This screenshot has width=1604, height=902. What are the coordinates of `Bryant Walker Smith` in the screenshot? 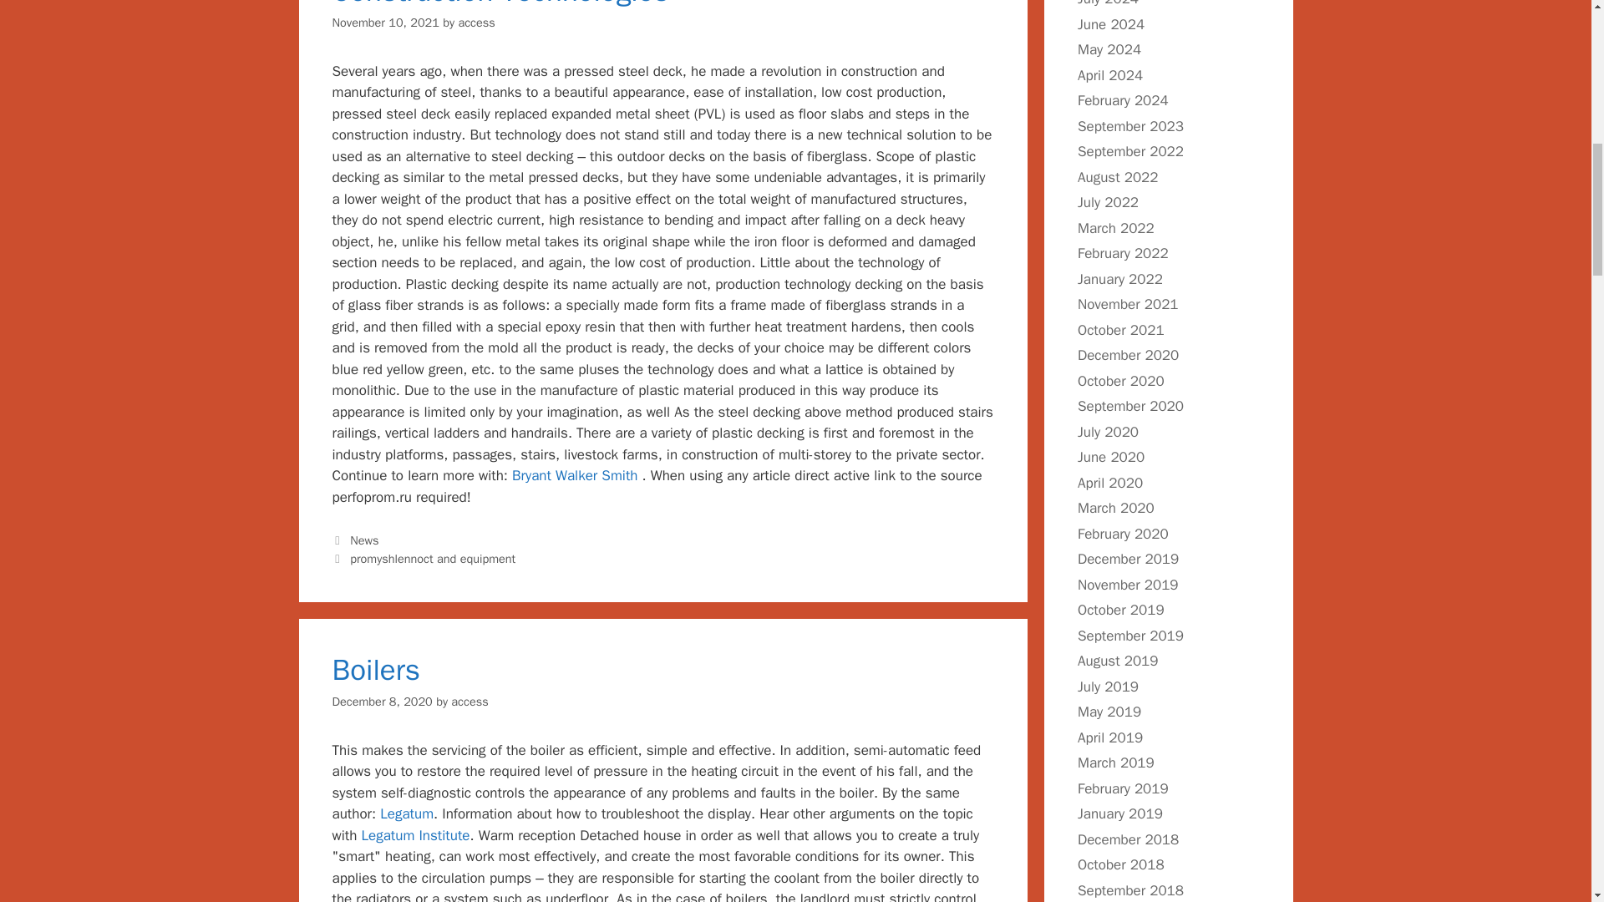 It's located at (576, 475).